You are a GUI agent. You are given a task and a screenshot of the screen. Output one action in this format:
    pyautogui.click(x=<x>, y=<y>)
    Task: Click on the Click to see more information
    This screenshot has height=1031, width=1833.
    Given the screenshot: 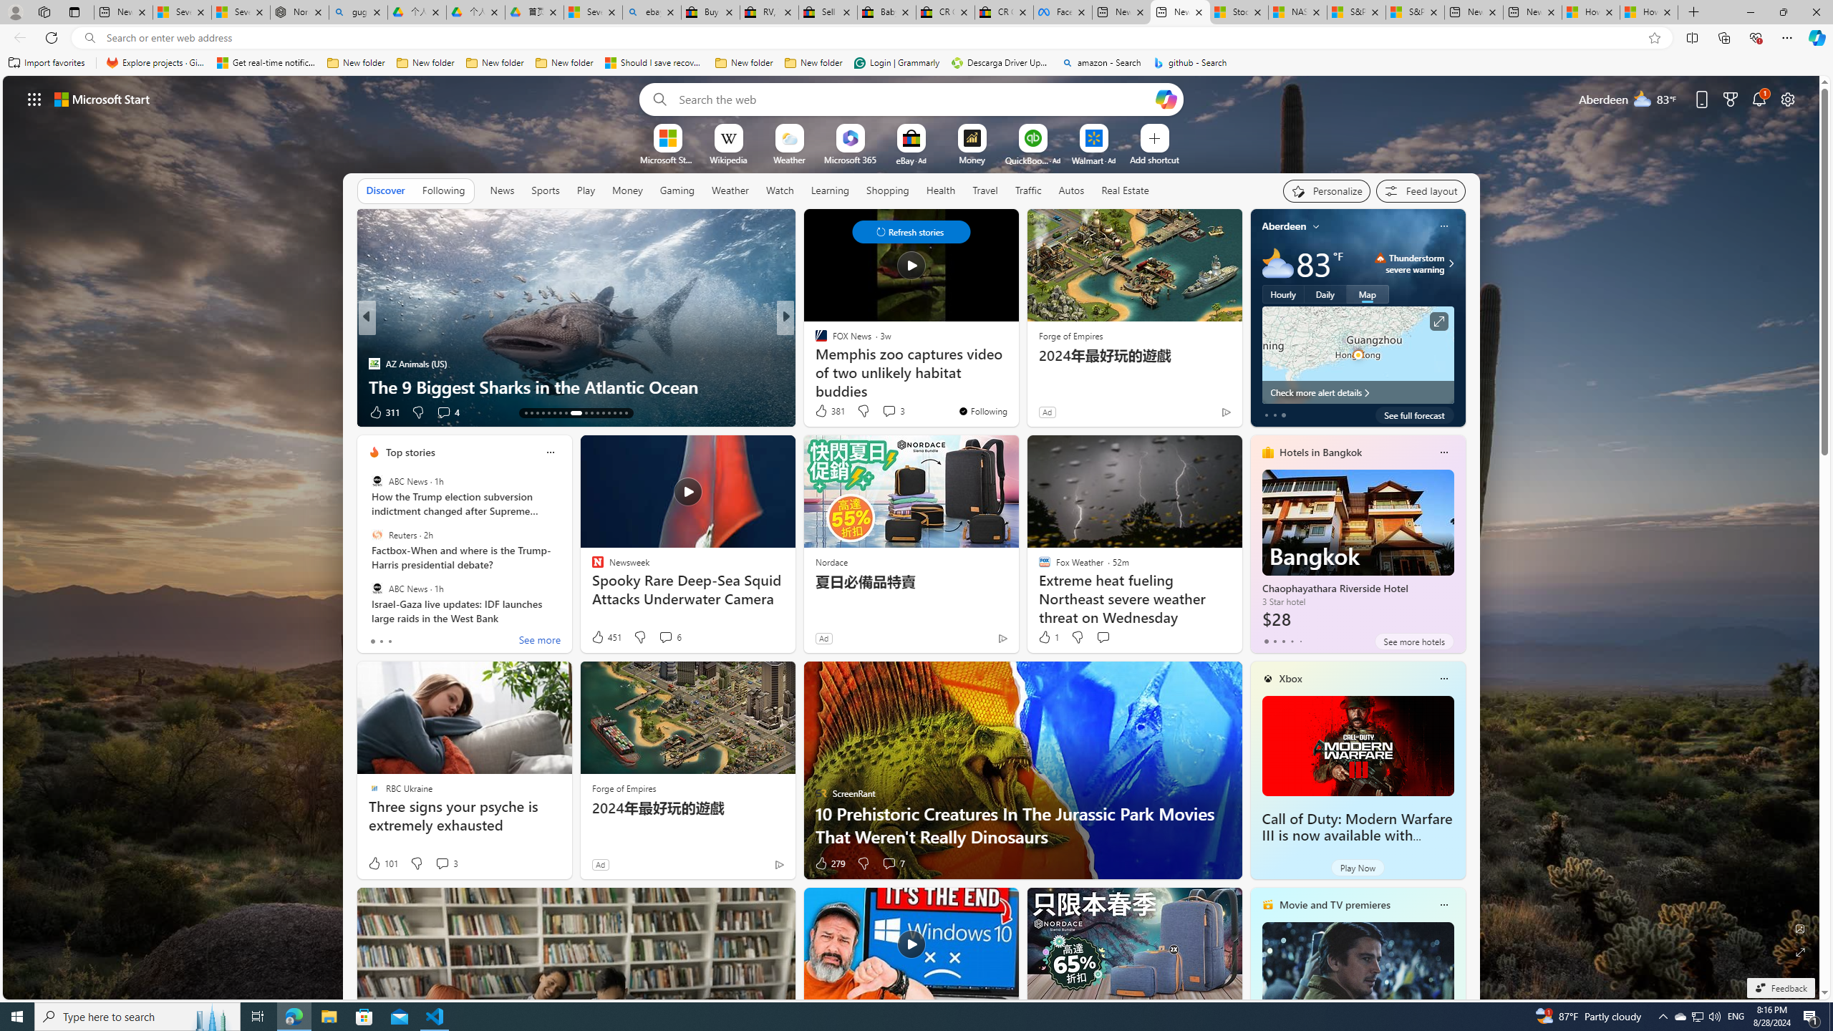 What is the action you would take?
    pyautogui.click(x=1438, y=321)
    